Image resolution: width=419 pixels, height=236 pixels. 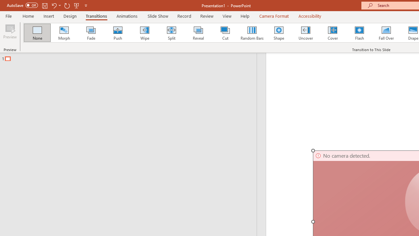 I want to click on Outline, so click(x=131, y=57).